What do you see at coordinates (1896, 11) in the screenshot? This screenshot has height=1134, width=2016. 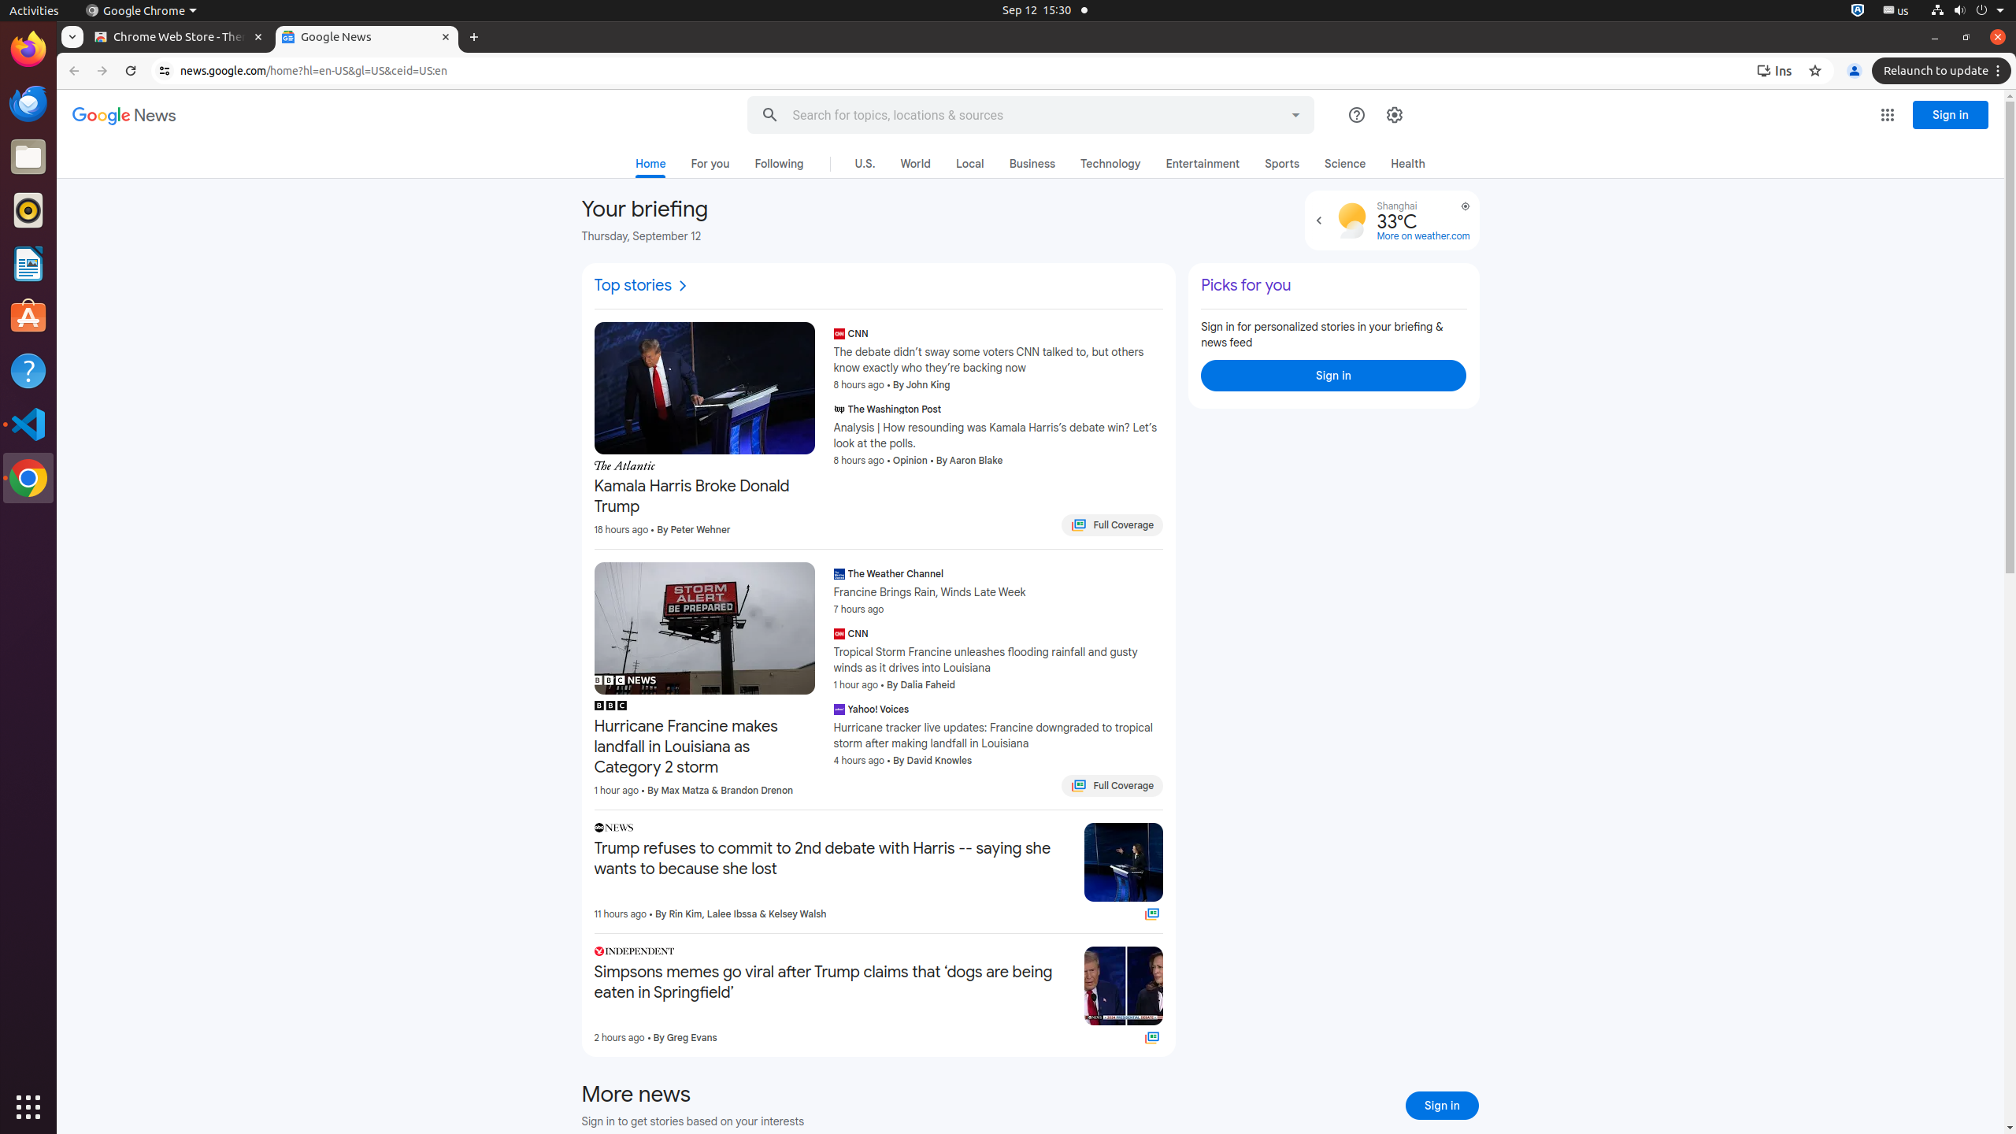 I see `:1.21/StatusNotifierItem` at bounding box center [1896, 11].